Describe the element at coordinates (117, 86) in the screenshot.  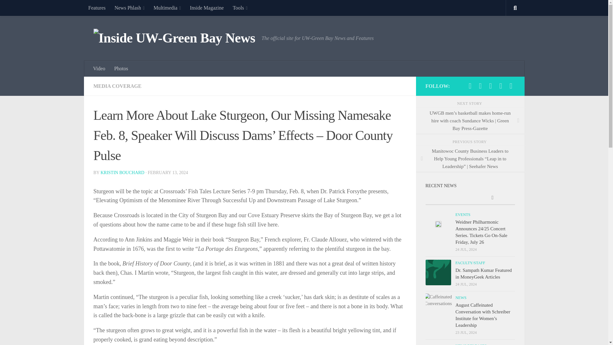
I see `MEDIA COVERAGE` at that location.